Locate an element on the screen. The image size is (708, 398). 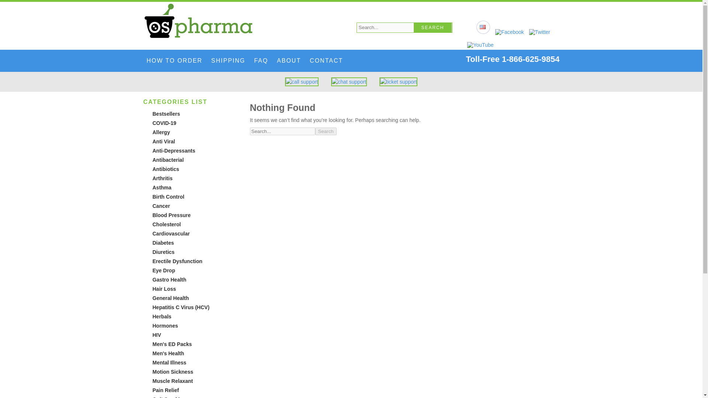
Search is located at coordinates (433, 27).